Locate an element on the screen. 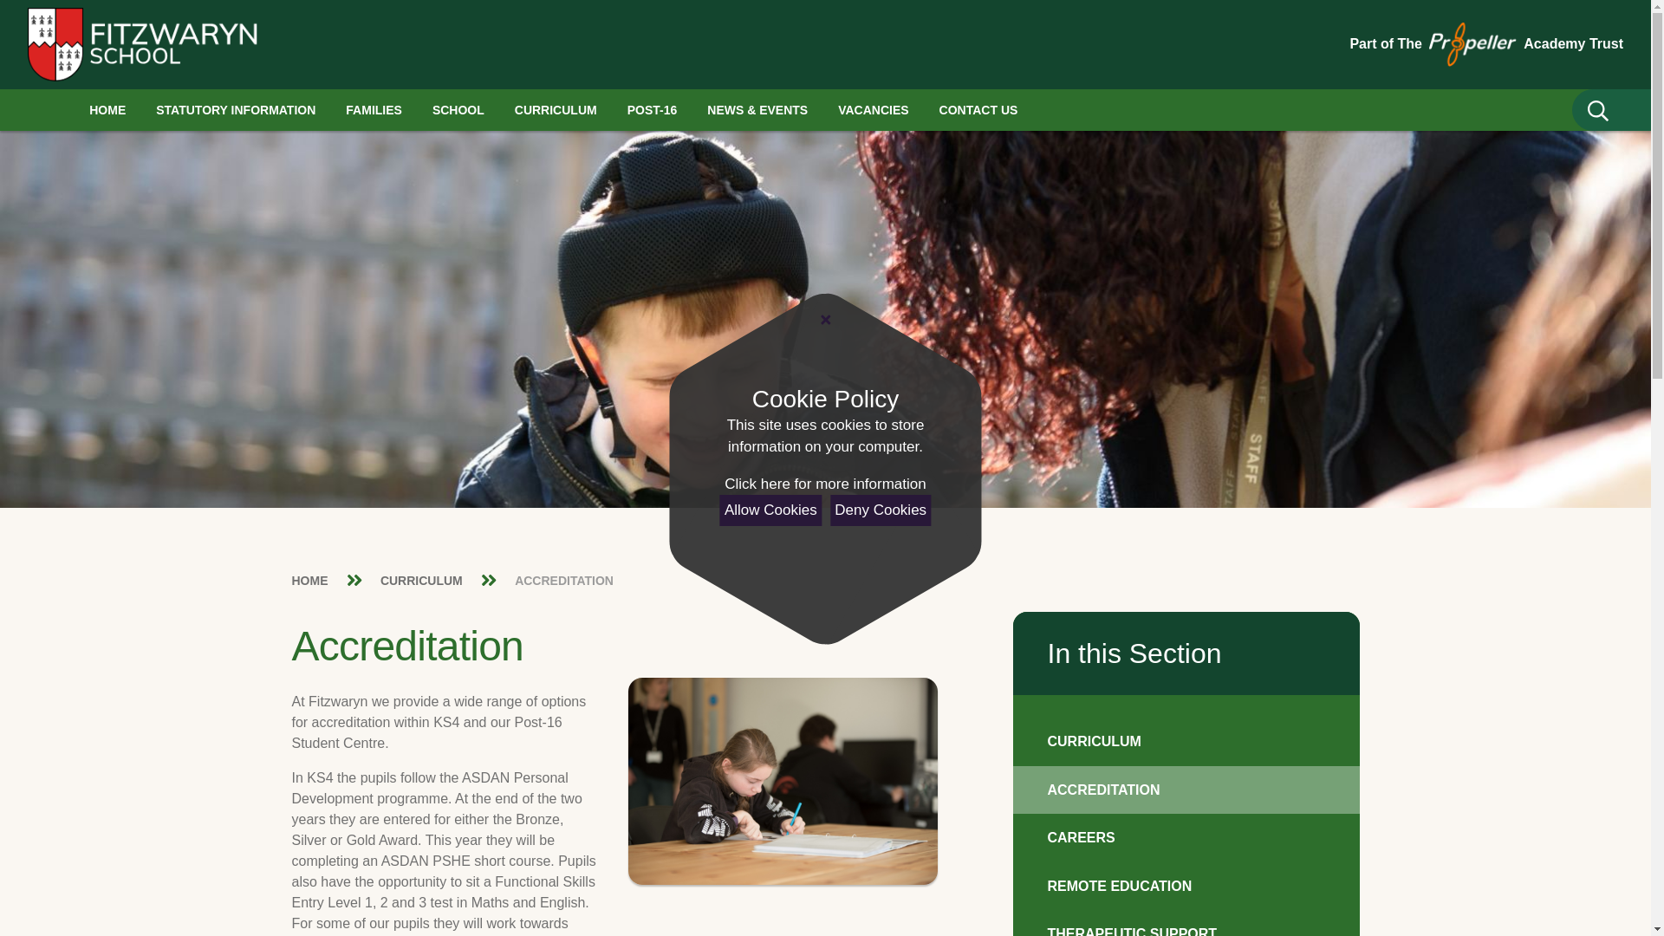 The image size is (1664, 936). HOME is located at coordinates (107, 110).